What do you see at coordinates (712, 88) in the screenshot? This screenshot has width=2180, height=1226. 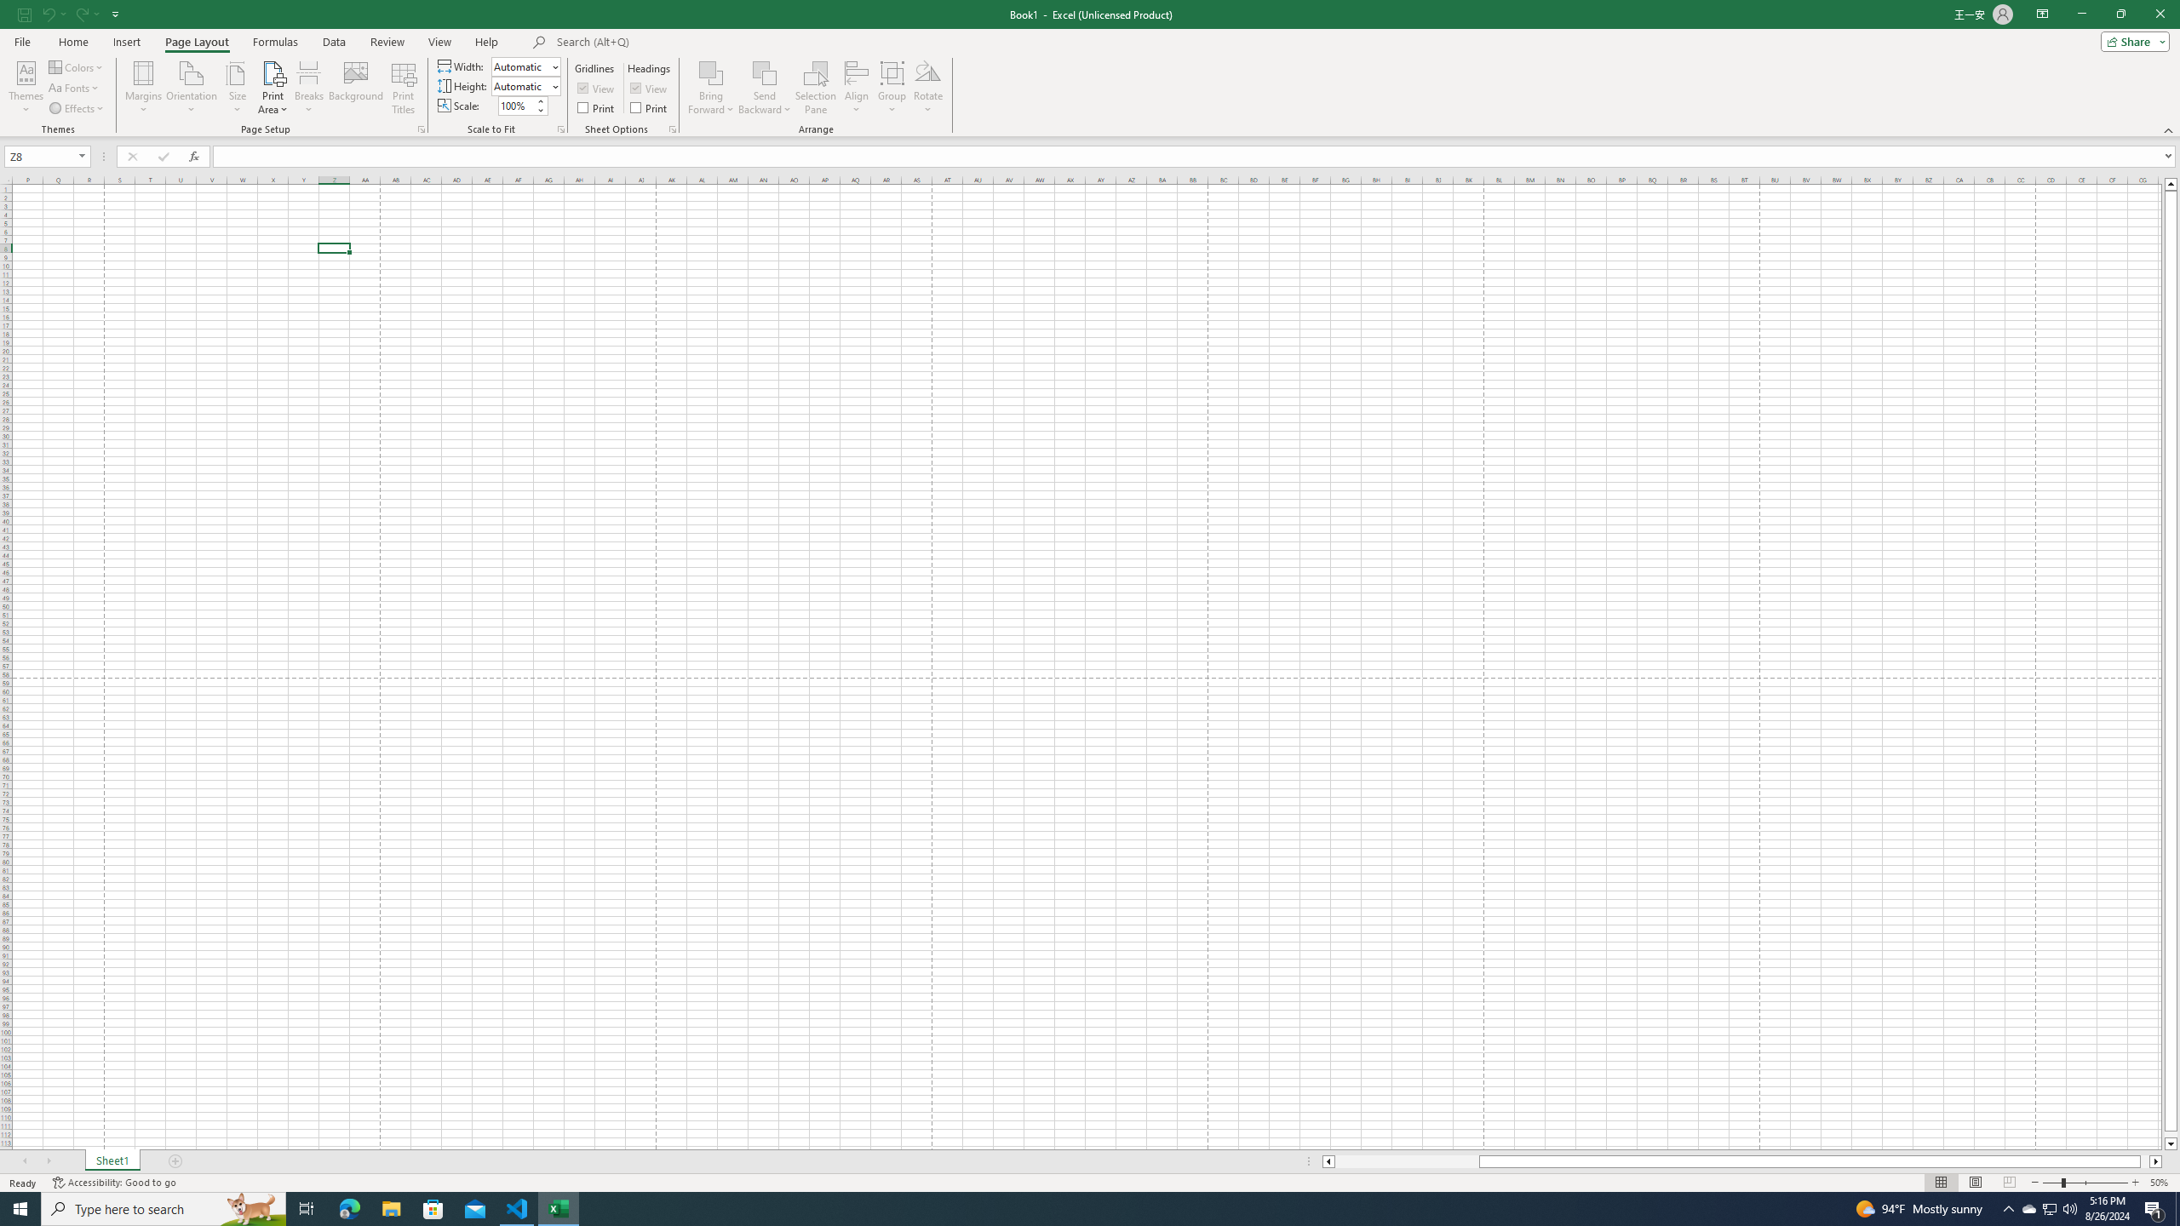 I see `Bring Forward` at bounding box center [712, 88].